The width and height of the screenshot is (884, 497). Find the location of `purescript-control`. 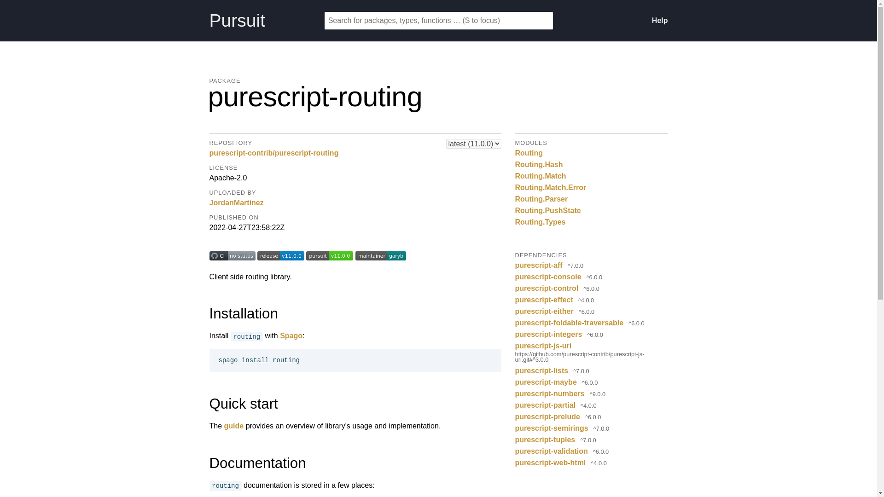

purescript-control is located at coordinates (547, 288).